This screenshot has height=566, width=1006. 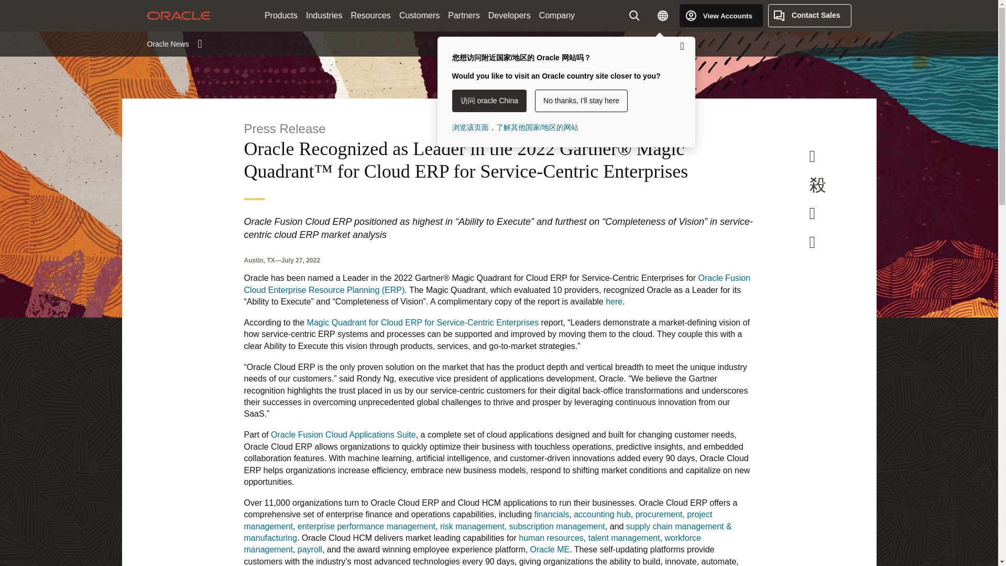 What do you see at coordinates (281, 16) in the screenshot?
I see `Products` at bounding box center [281, 16].